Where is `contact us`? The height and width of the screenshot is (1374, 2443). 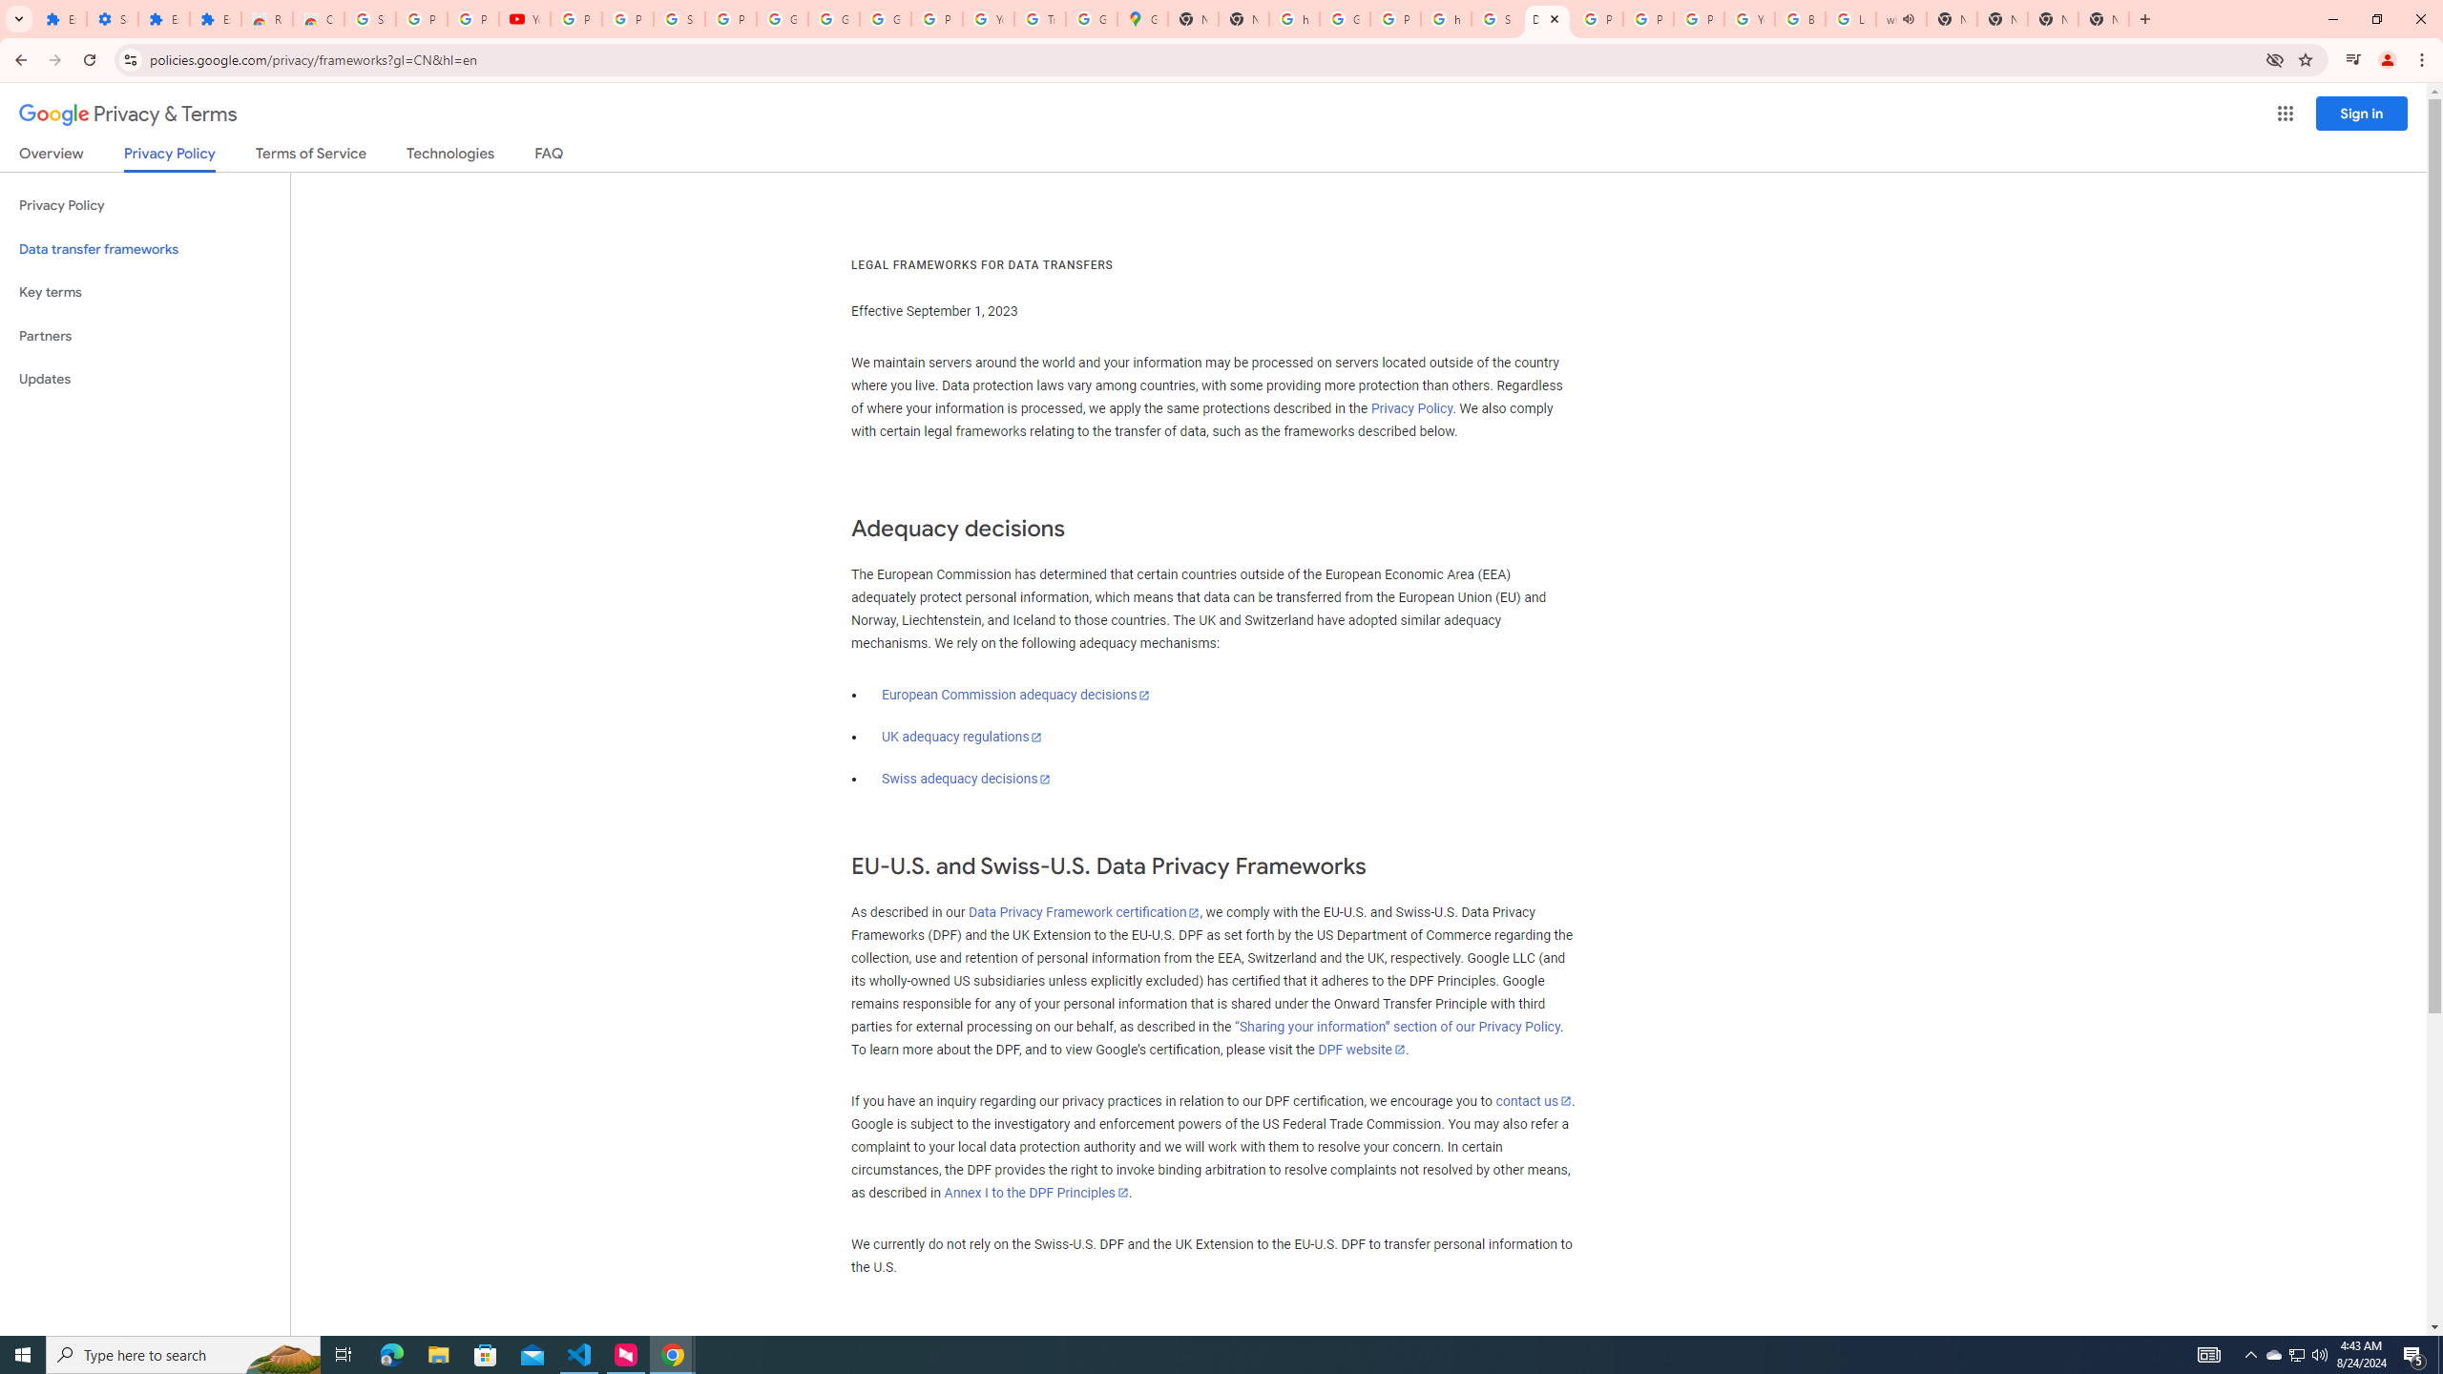 contact us is located at coordinates (1533, 1101).